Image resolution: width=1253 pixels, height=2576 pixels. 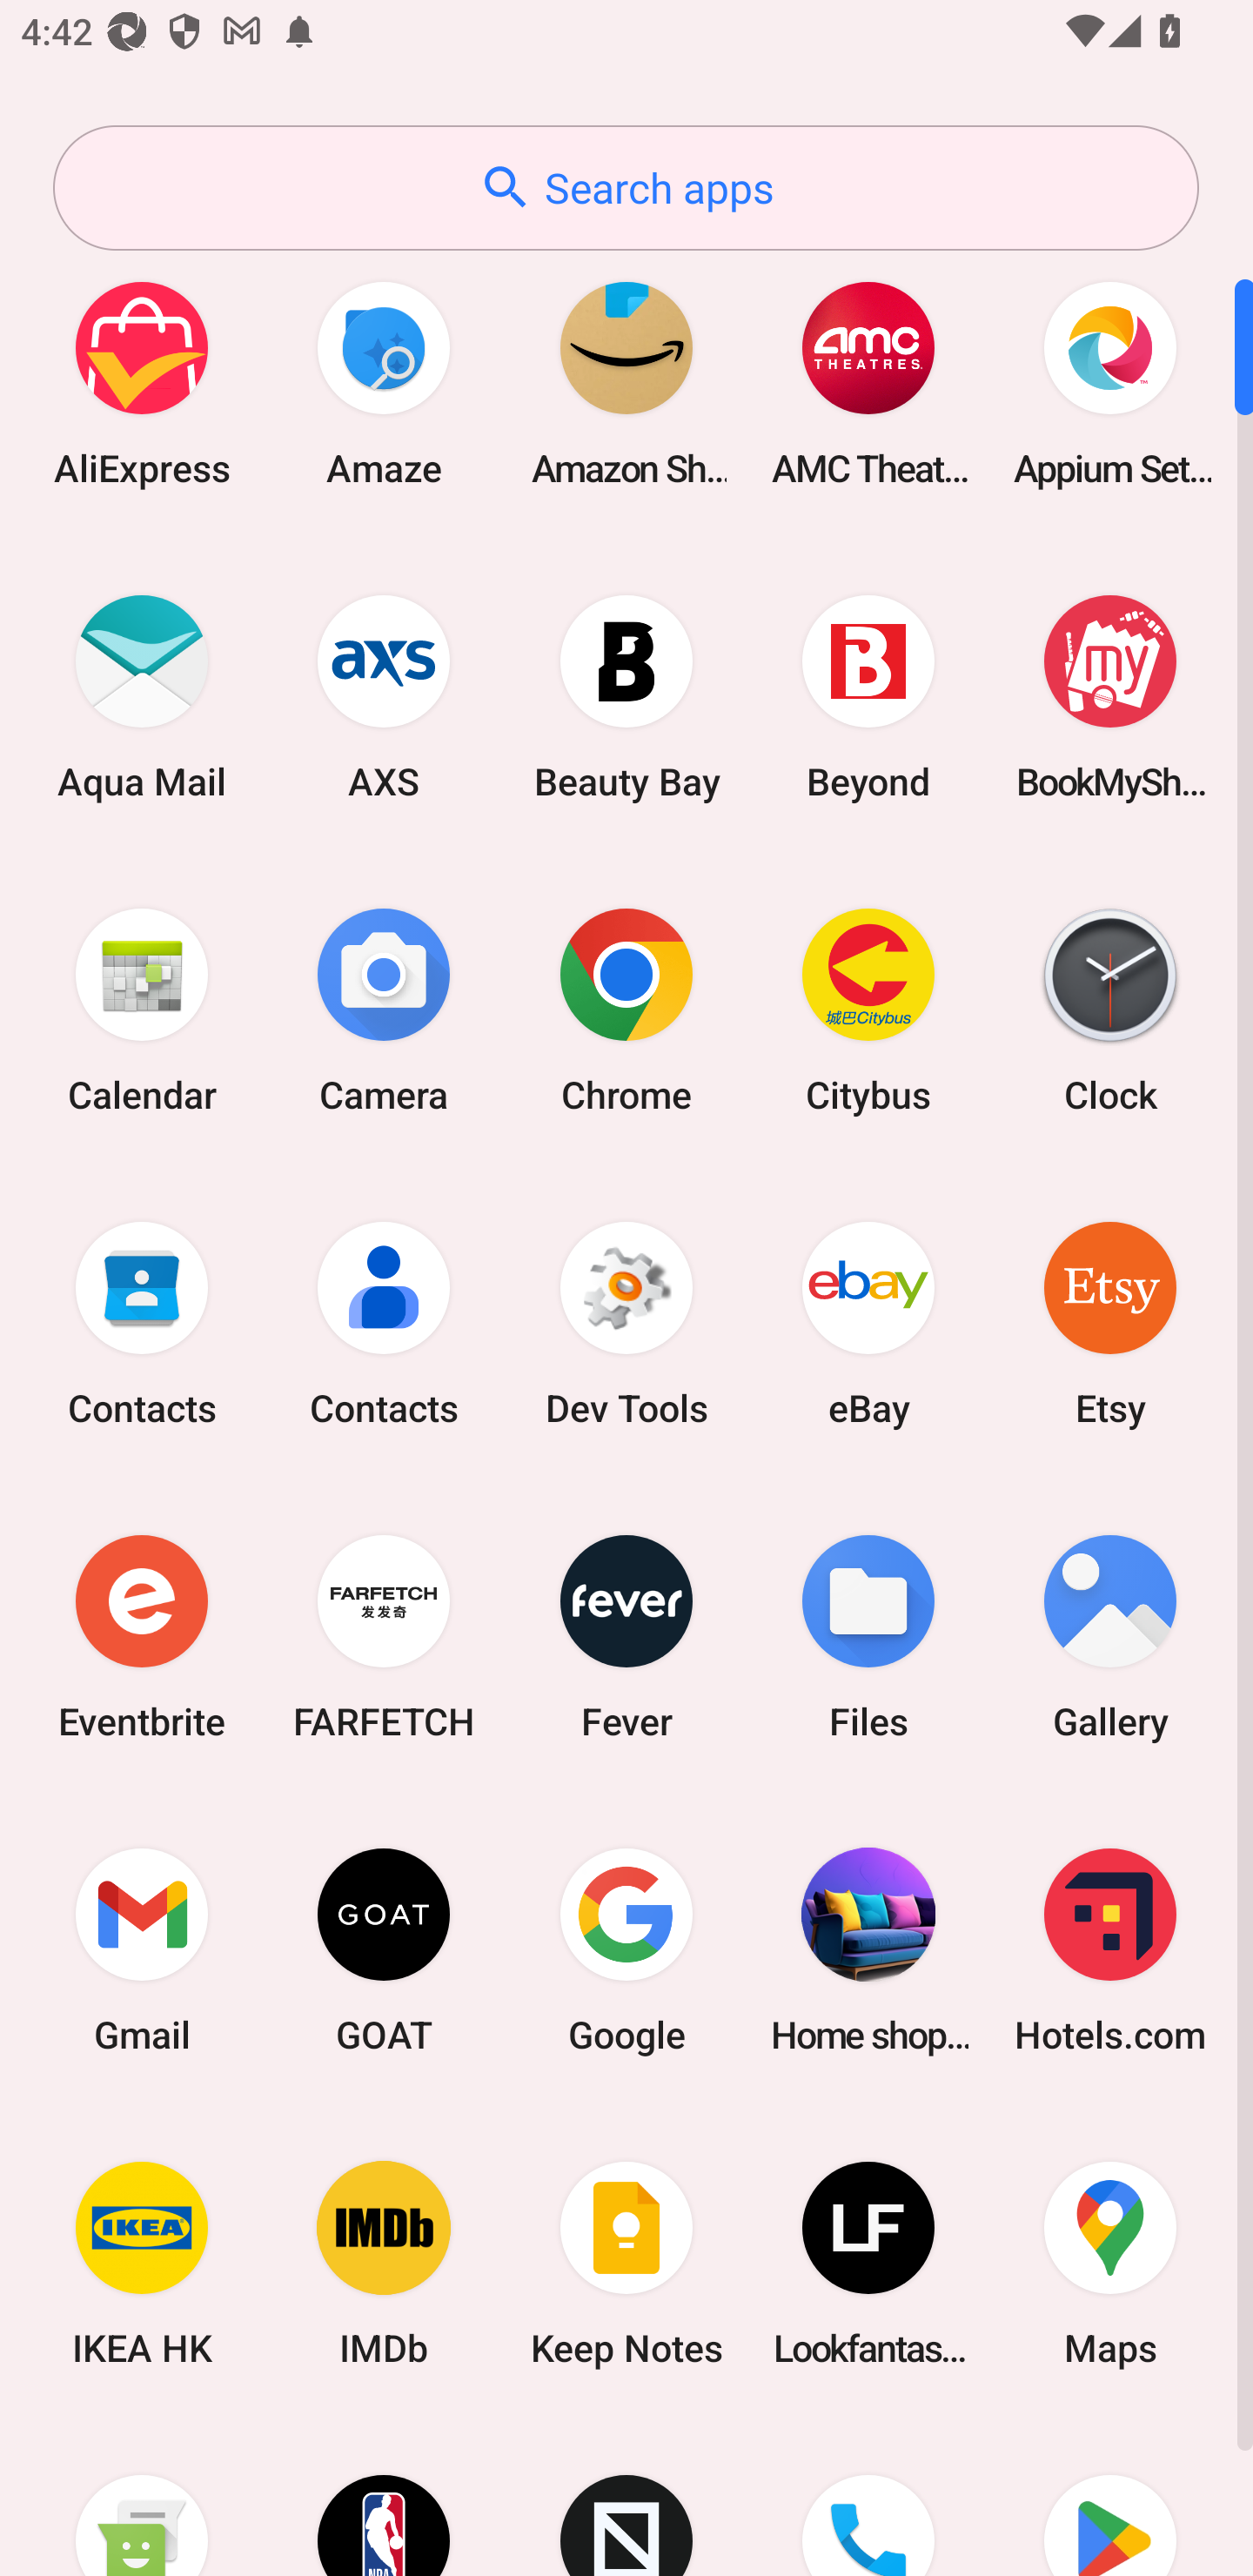 I want to click on Citybus, so click(x=868, y=1010).